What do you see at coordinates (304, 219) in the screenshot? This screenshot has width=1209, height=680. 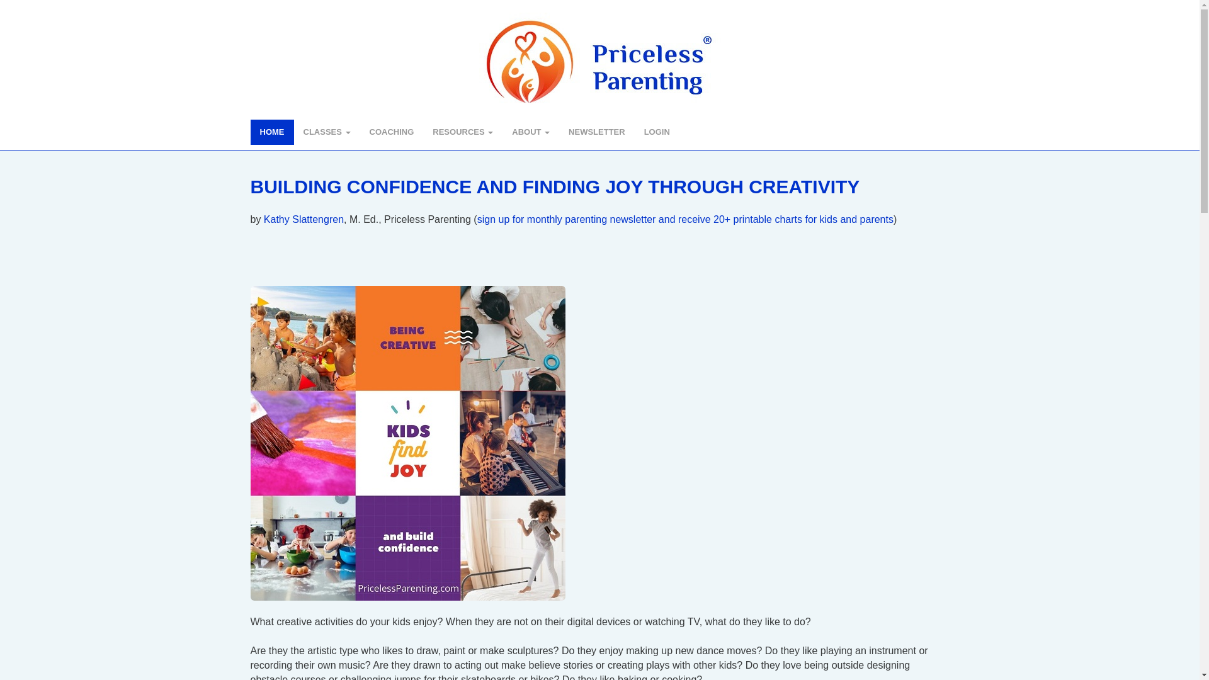 I see `Kathy Slattengren` at bounding box center [304, 219].